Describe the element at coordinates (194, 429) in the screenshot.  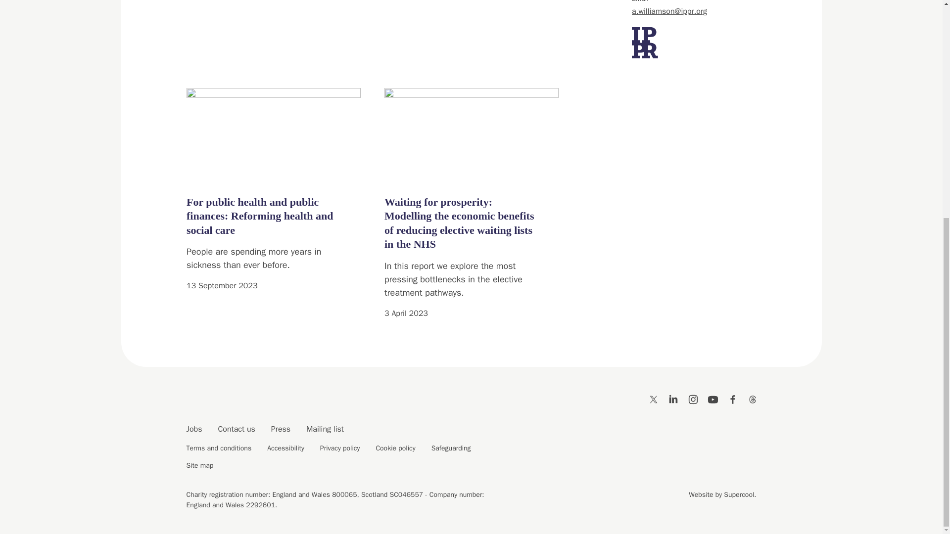
I see `Jobs` at that location.